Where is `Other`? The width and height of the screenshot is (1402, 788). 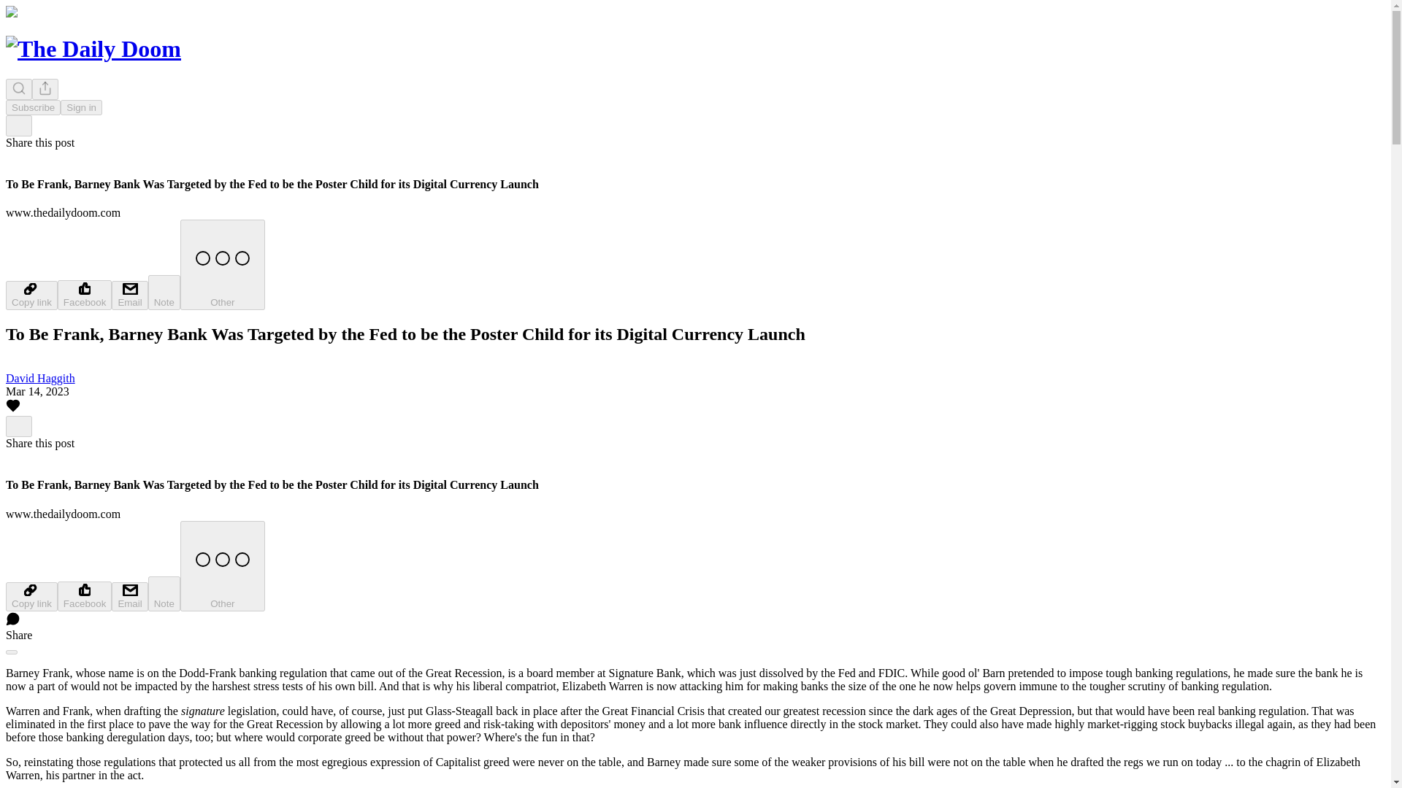 Other is located at coordinates (222, 265).